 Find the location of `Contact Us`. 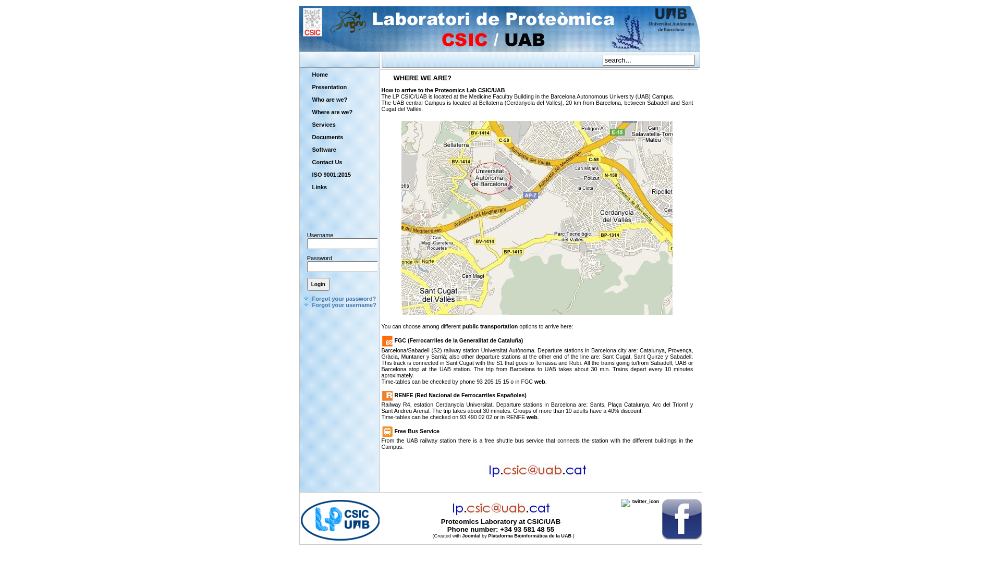

Contact Us is located at coordinates (328, 162).